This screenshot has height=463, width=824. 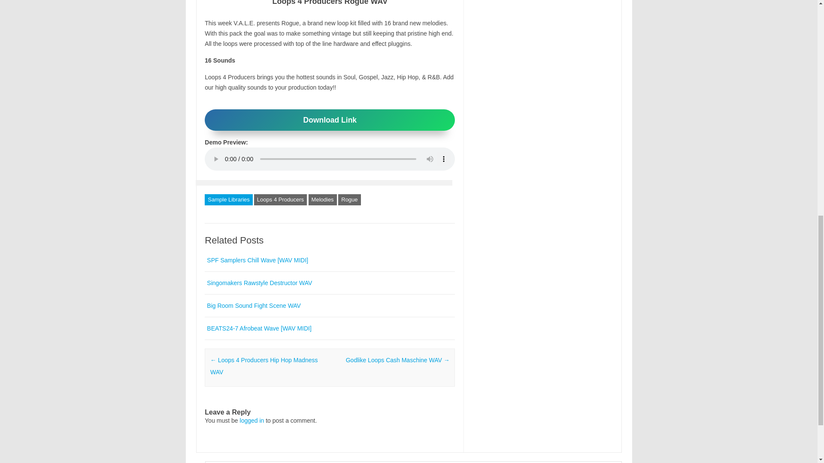 I want to click on Big Room Sound Fight Scene WAV, so click(x=253, y=306).